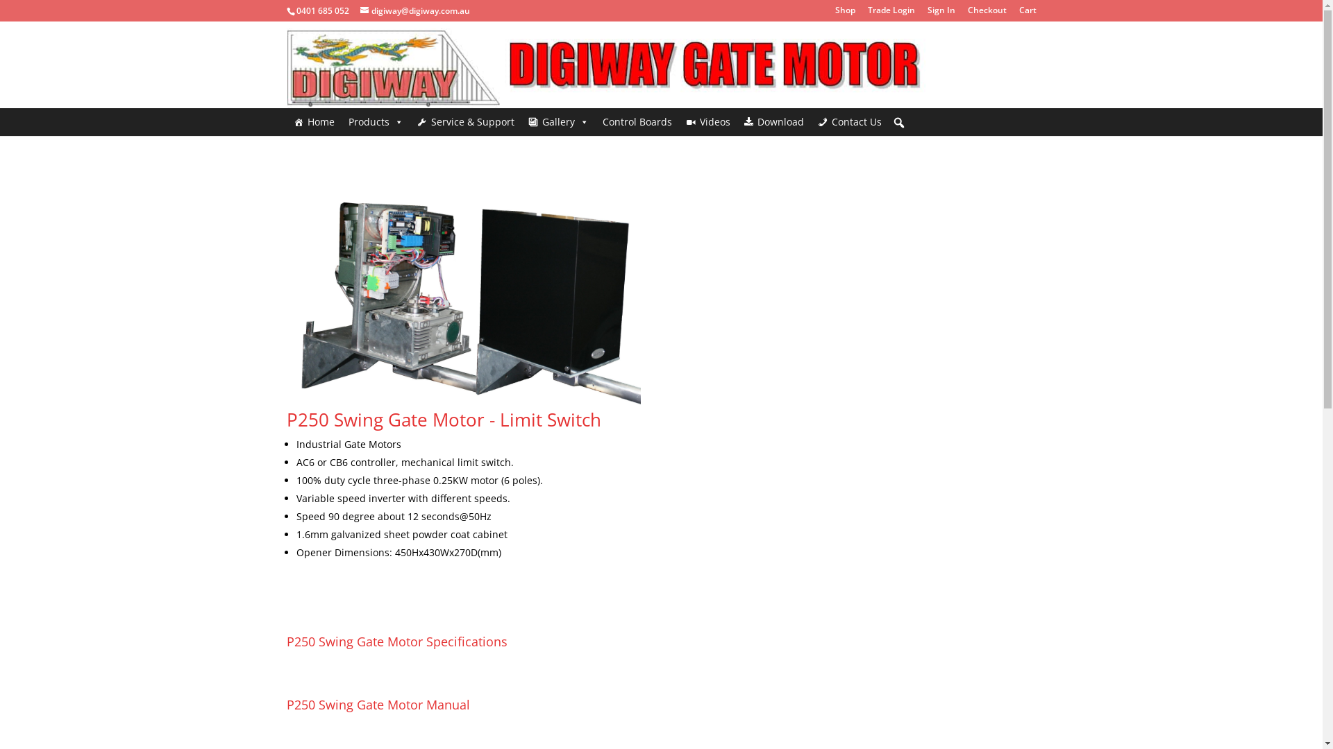 This screenshot has width=1333, height=749. Describe the element at coordinates (1028, 14) in the screenshot. I see `Cart` at that location.